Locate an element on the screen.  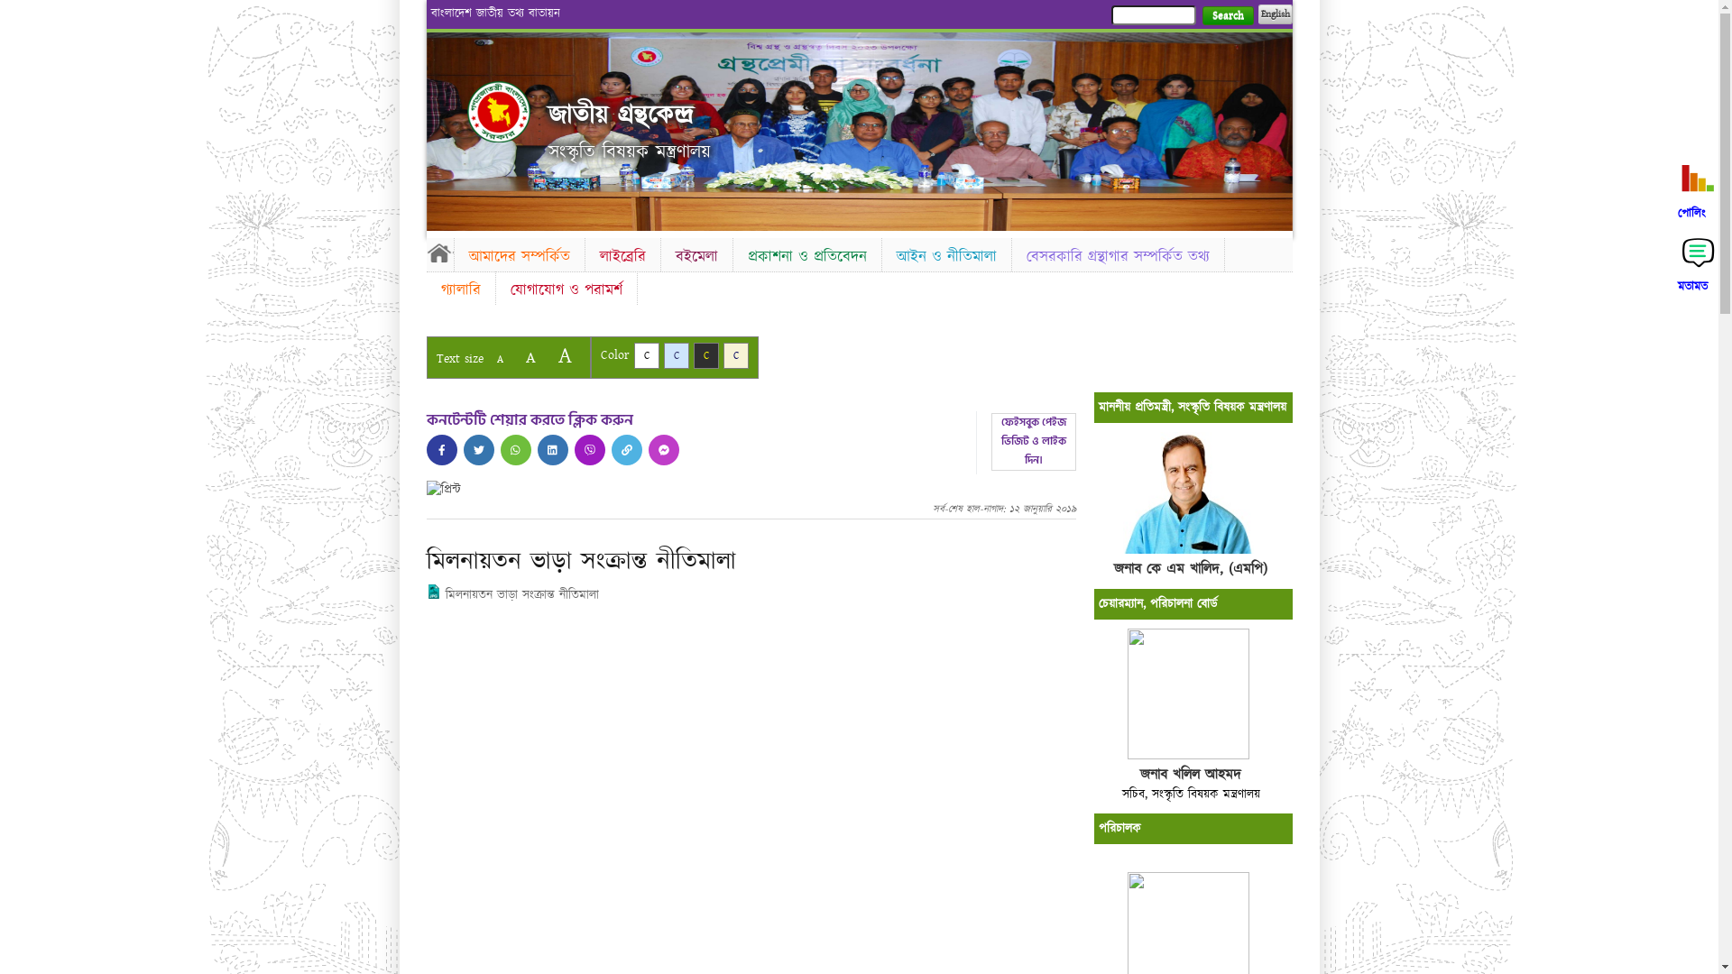
Home is located at coordinates (499, 112).